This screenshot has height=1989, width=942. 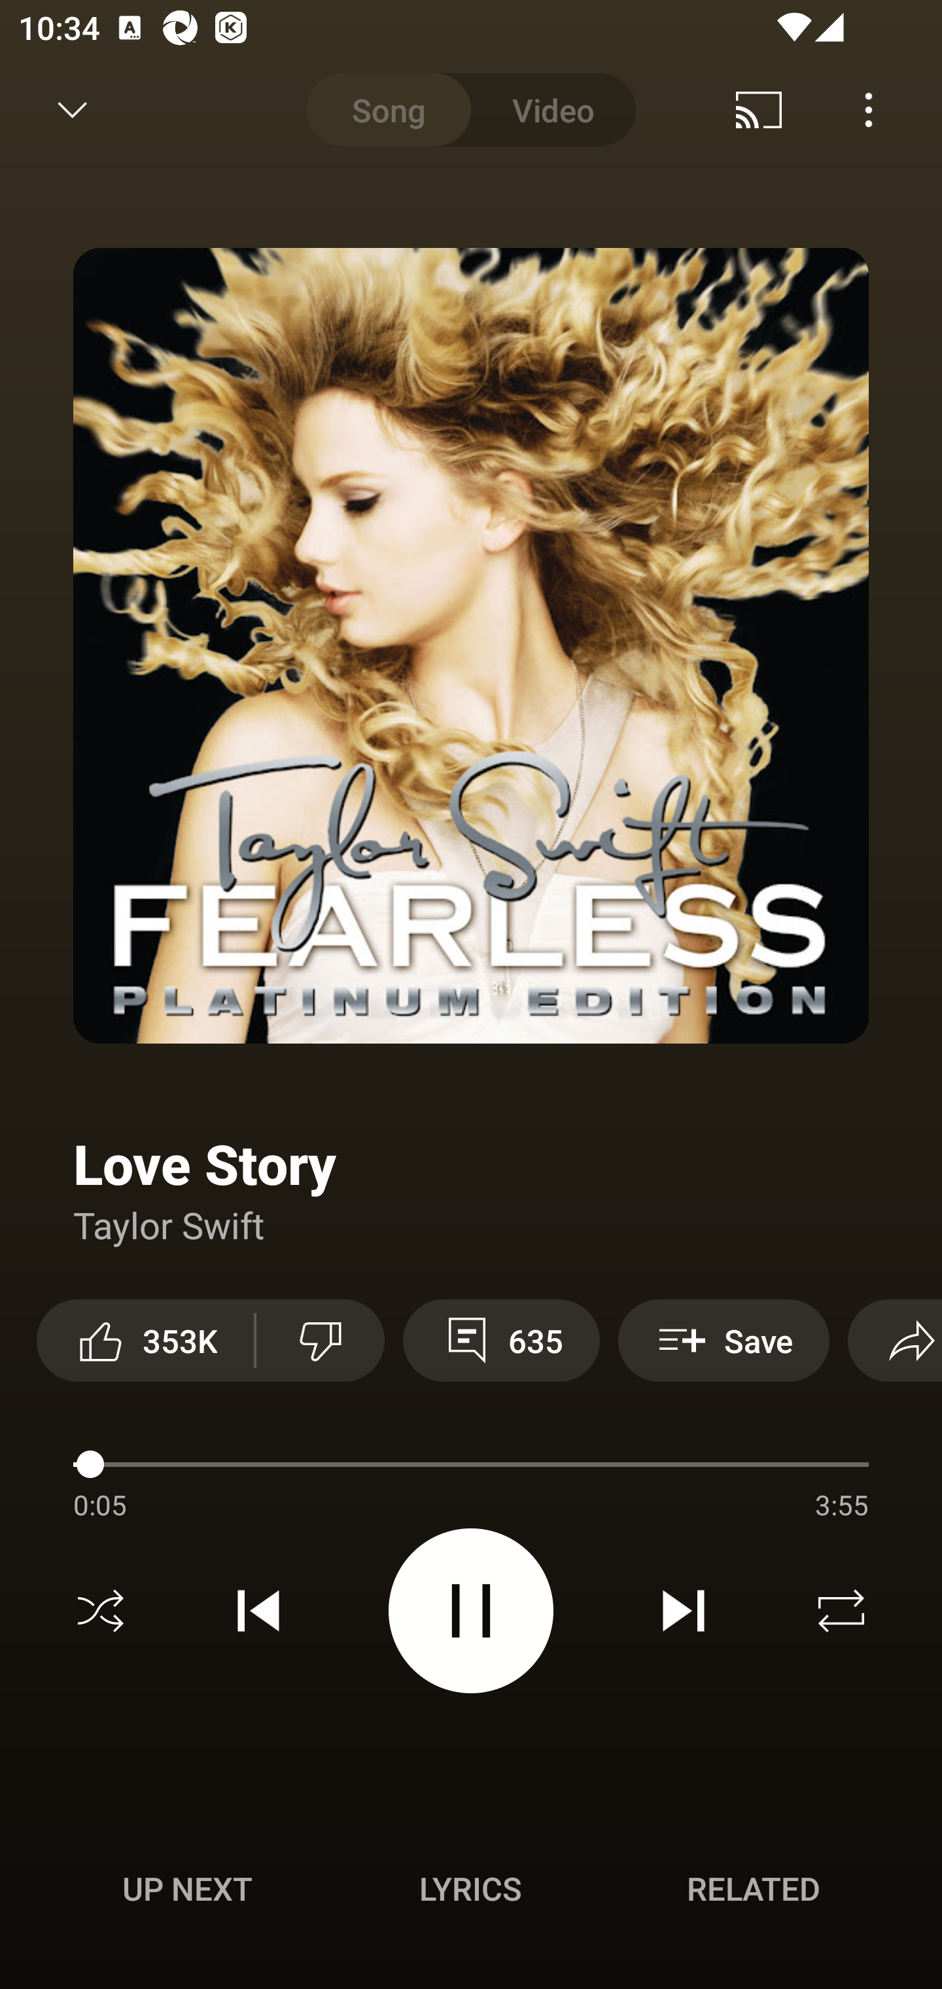 What do you see at coordinates (258, 1611) in the screenshot?
I see `Previous track` at bounding box center [258, 1611].